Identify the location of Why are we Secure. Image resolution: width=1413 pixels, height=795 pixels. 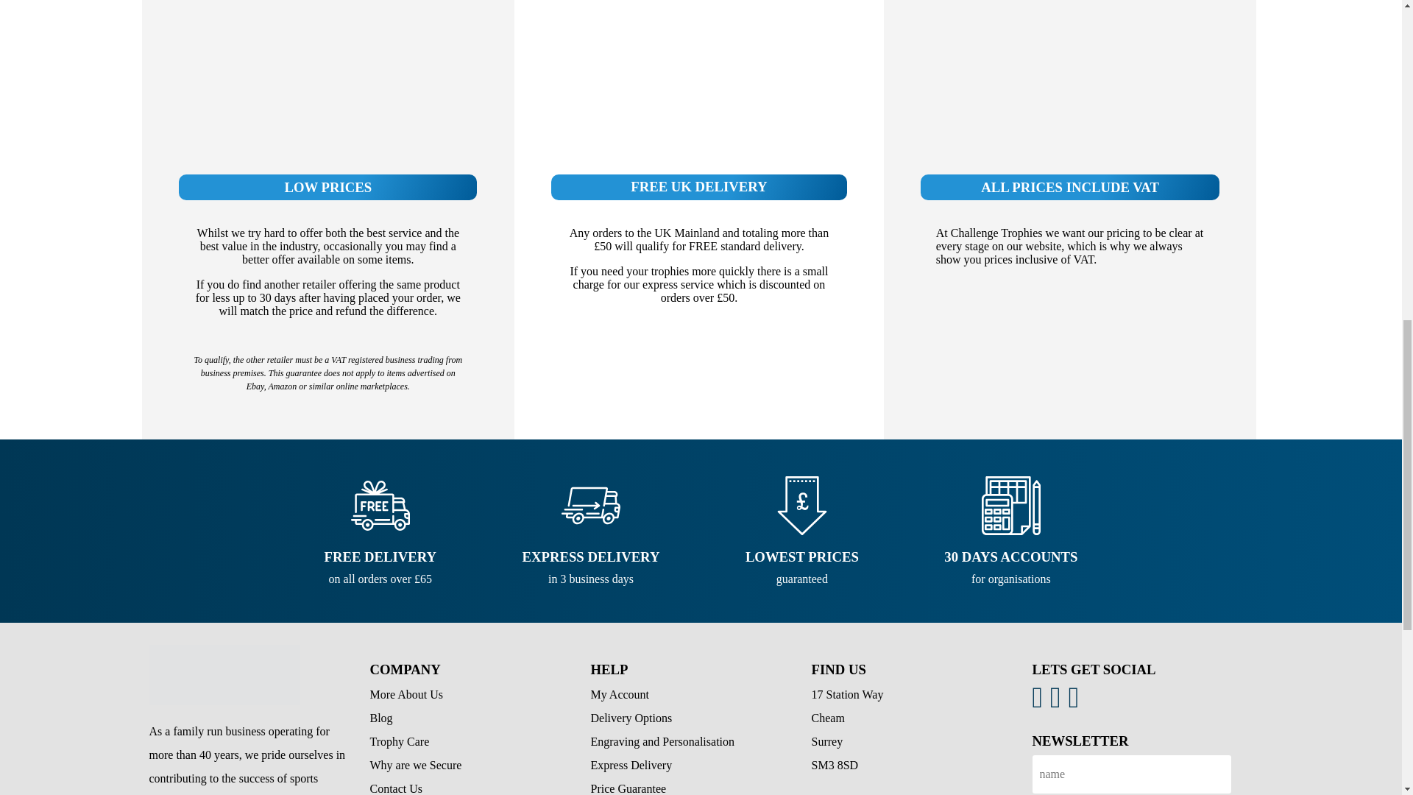
(415, 765).